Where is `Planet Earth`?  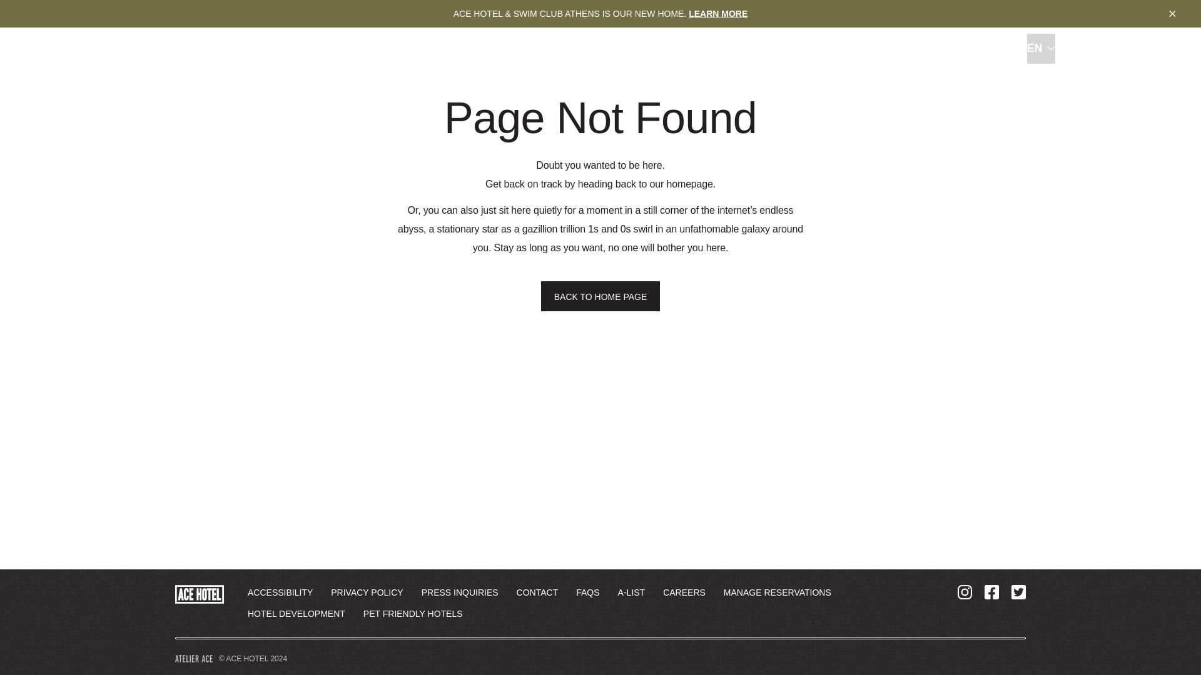
Planet Earth is located at coordinates (637, 49).